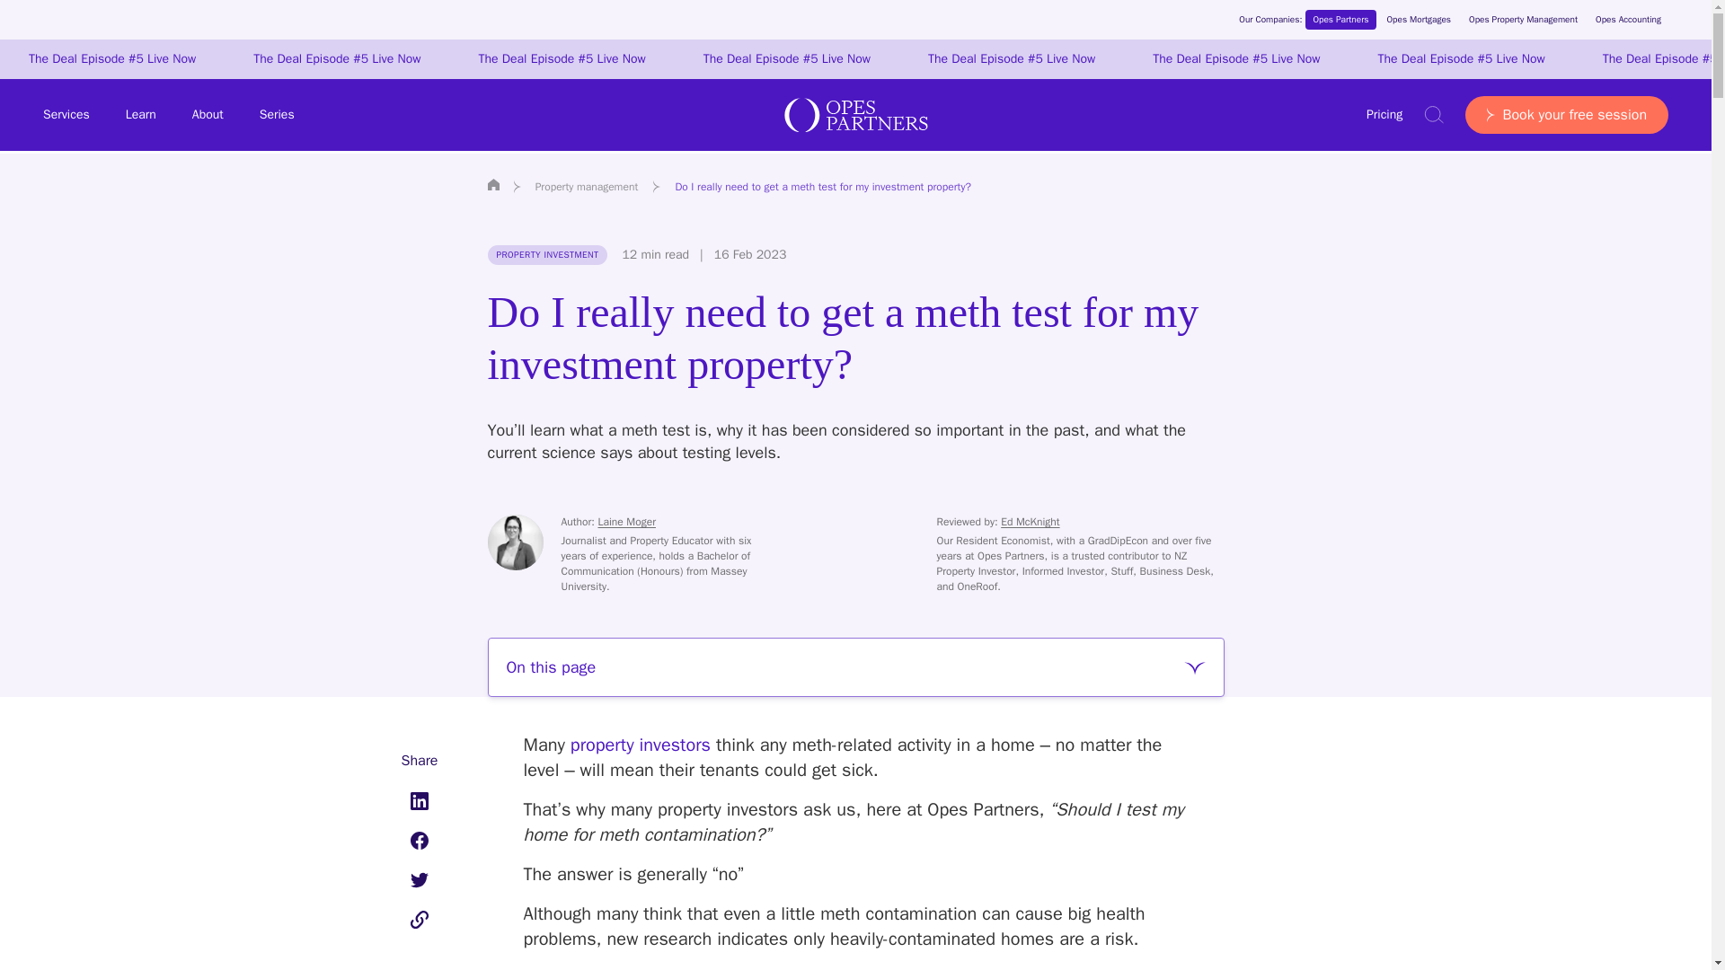 The height and width of the screenshot is (970, 1725). Describe the element at coordinates (588, 187) in the screenshot. I see `Property management` at that location.